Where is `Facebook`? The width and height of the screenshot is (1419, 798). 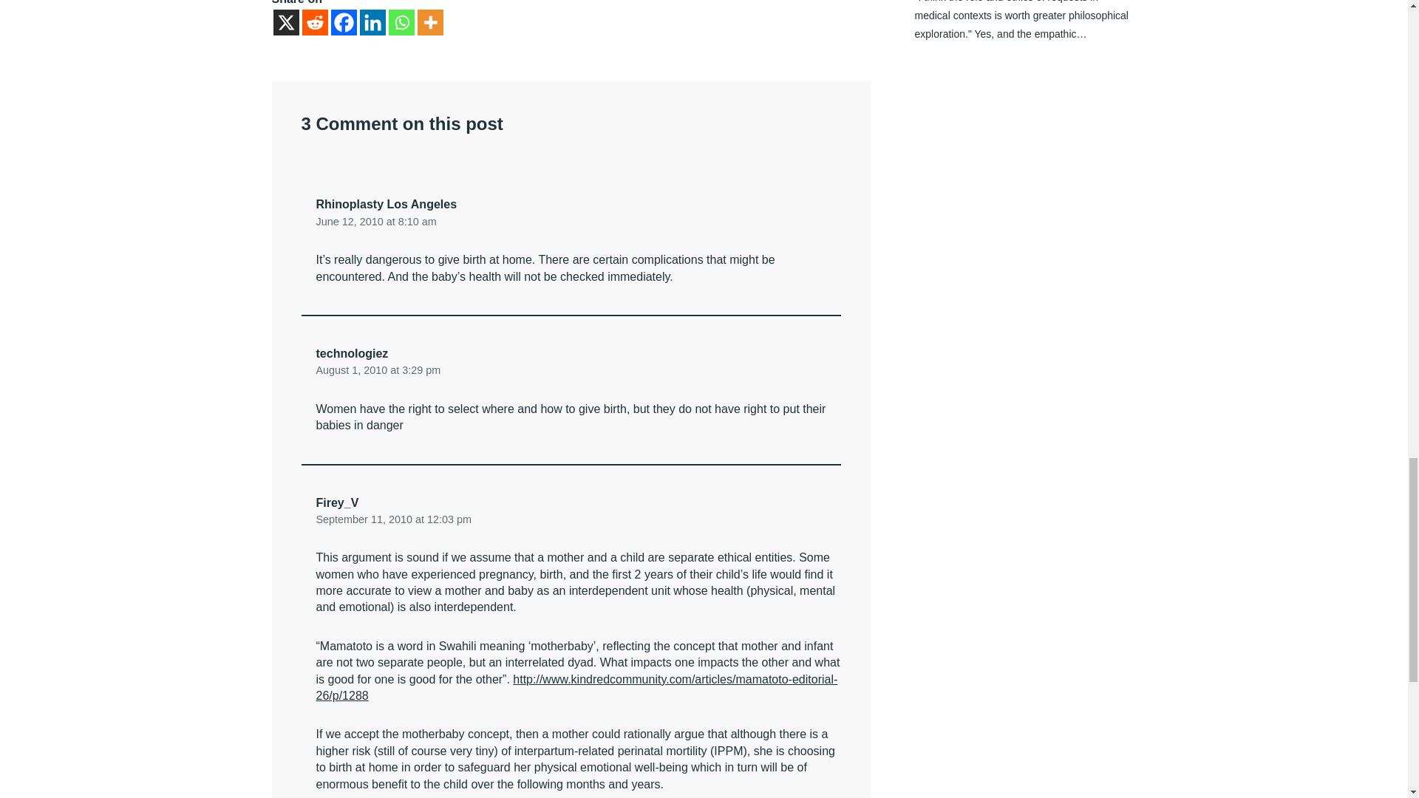 Facebook is located at coordinates (344, 22).